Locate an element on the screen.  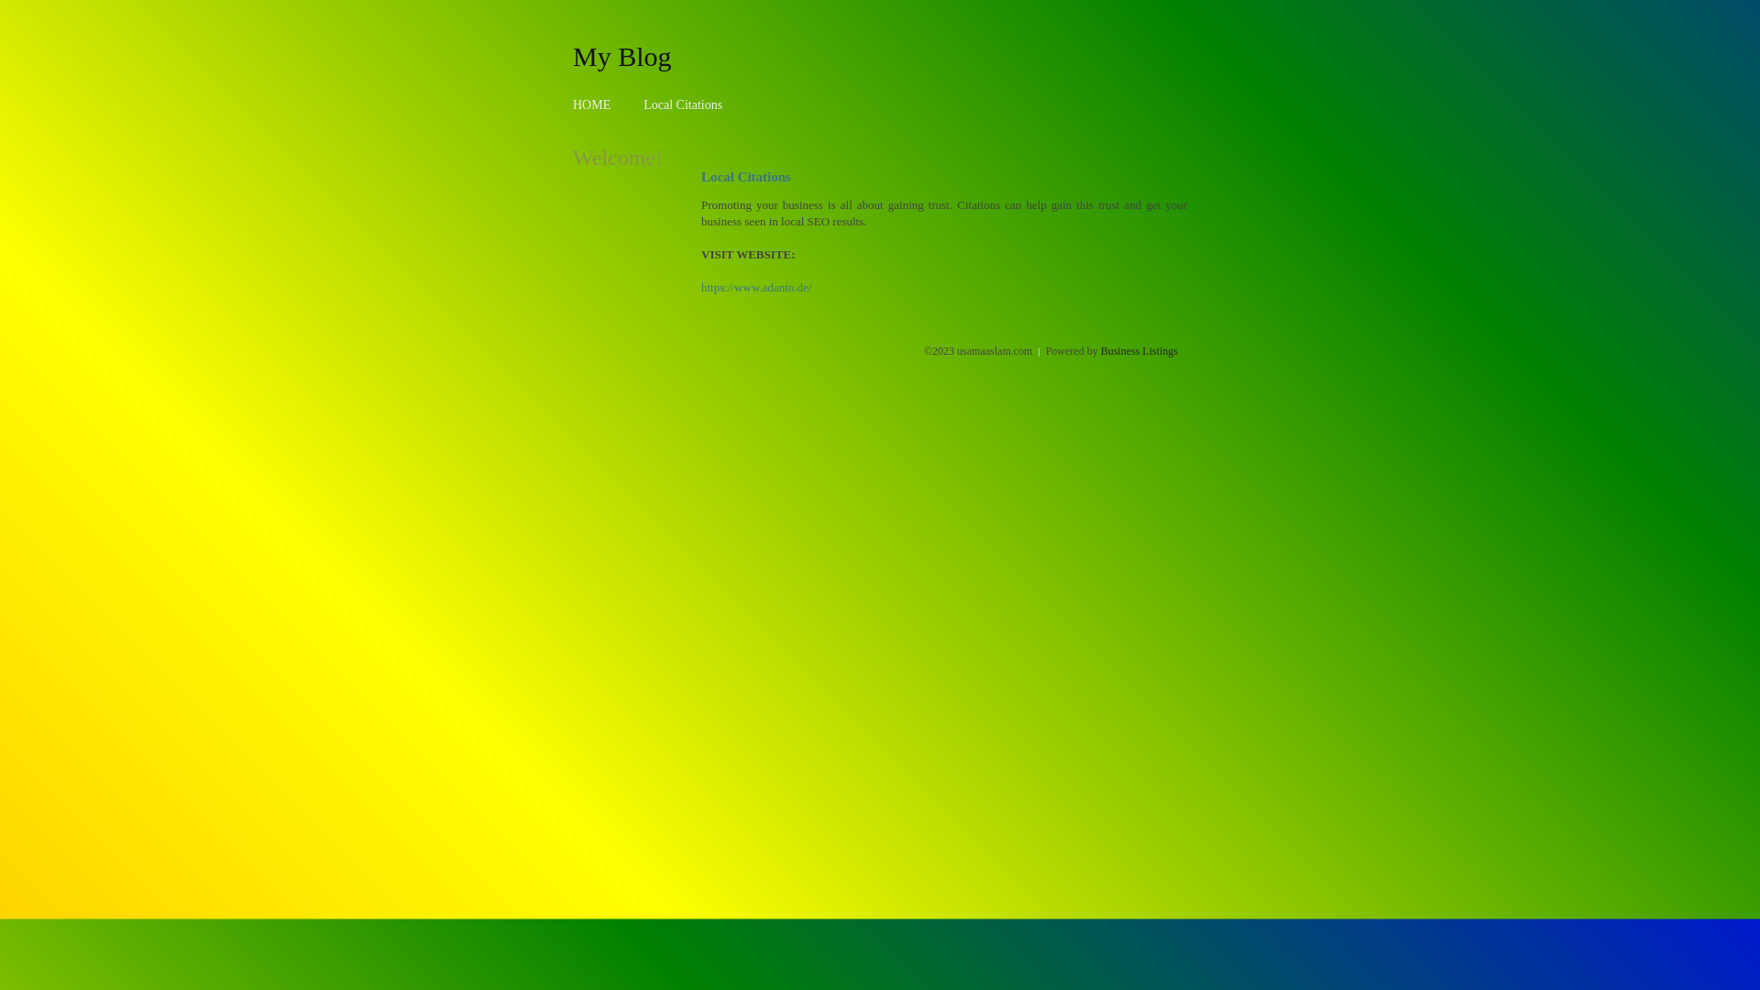
https://www.adanto.de/ is located at coordinates (756, 288).